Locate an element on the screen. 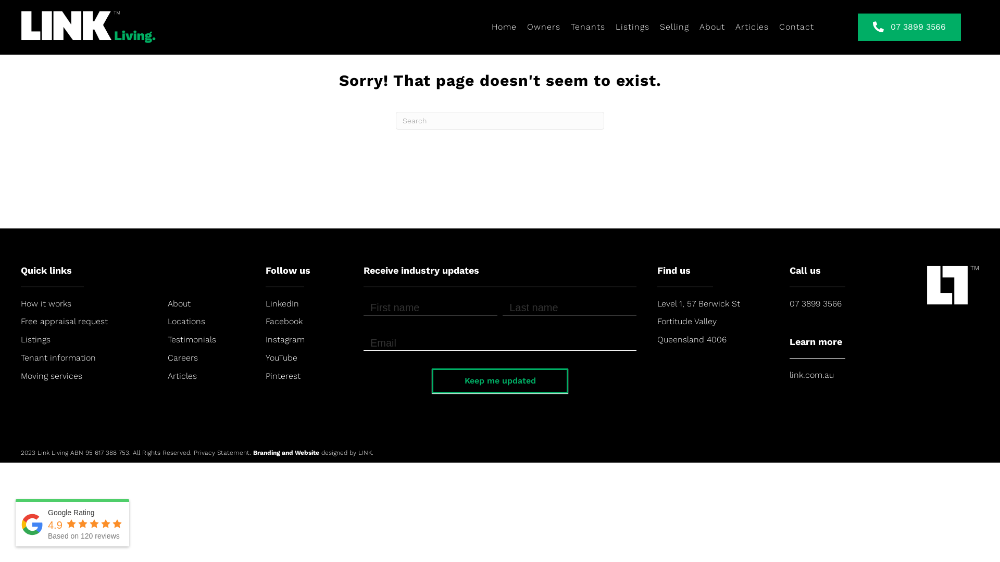 The width and height of the screenshot is (1000, 562). Listings is located at coordinates (35, 339).